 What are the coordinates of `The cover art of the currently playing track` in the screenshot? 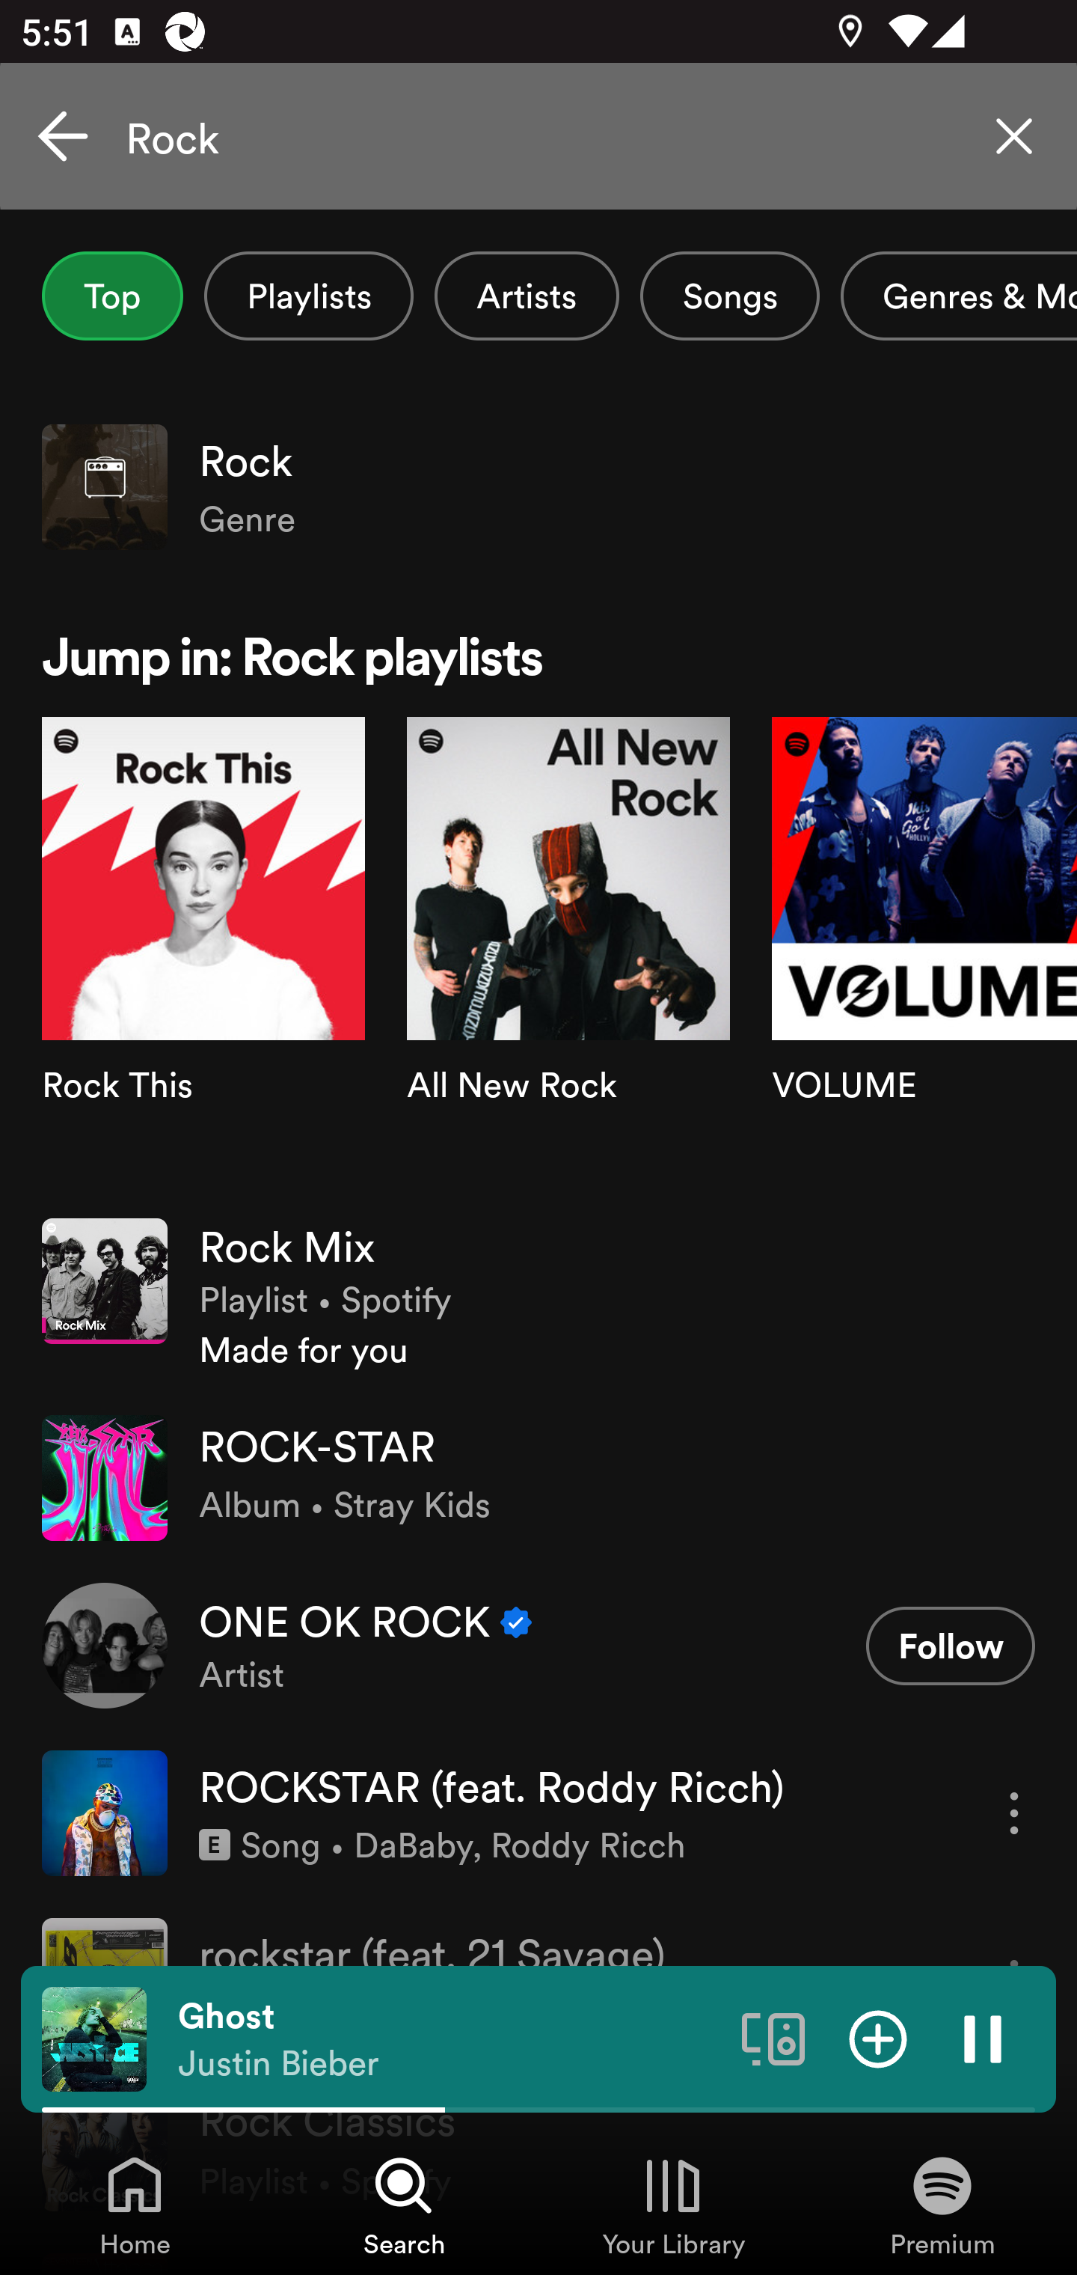 It's located at (94, 2038).